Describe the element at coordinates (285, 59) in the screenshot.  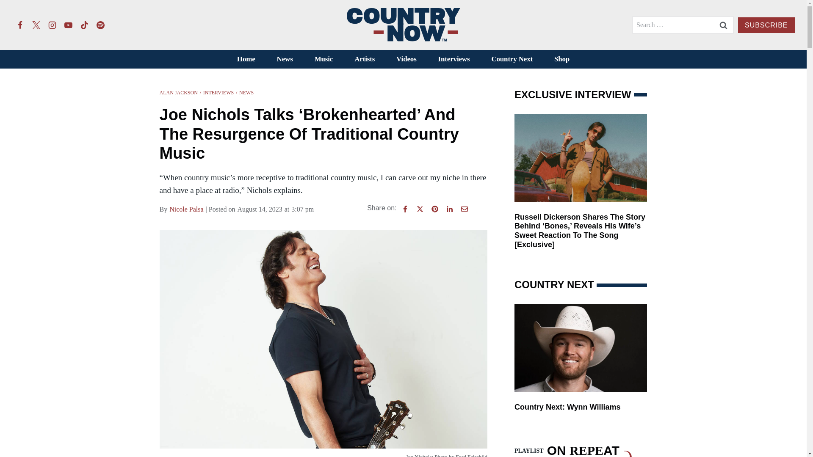
I see `News` at that location.